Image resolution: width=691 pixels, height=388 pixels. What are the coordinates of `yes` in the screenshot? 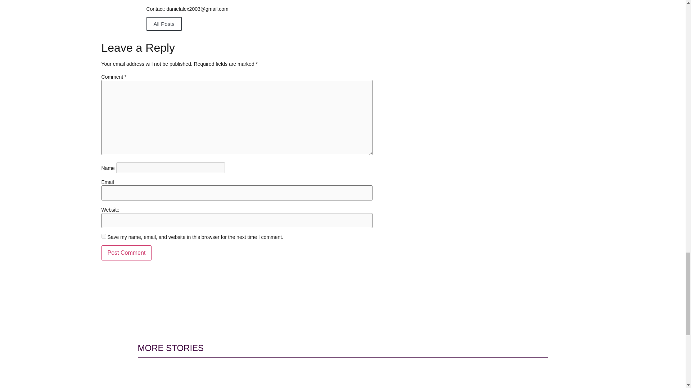 It's located at (104, 236).